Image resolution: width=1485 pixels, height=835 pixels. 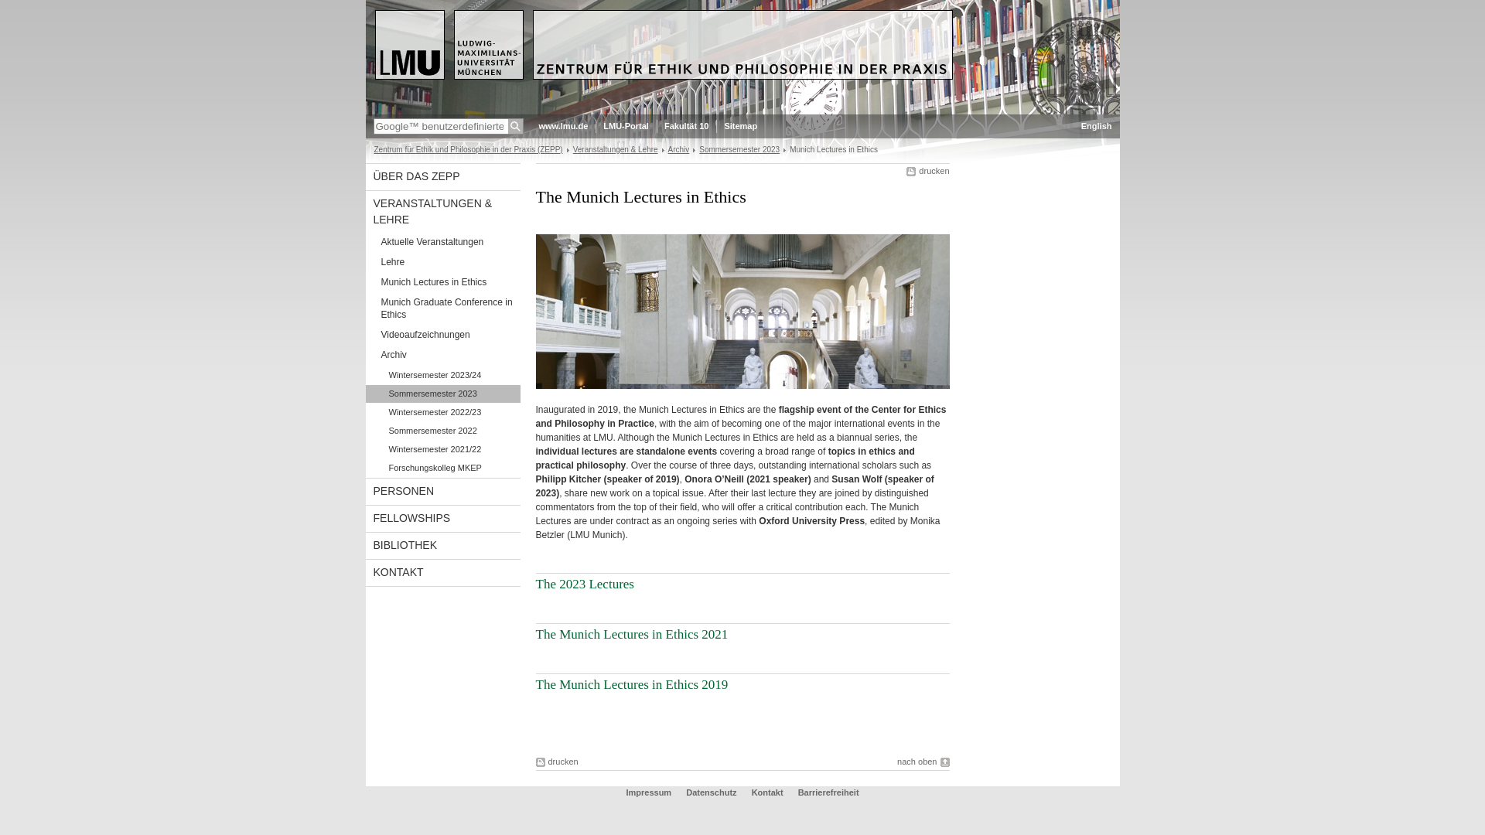 What do you see at coordinates (741, 126) in the screenshot?
I see `Sitemap` at bounding box center [741, 126].